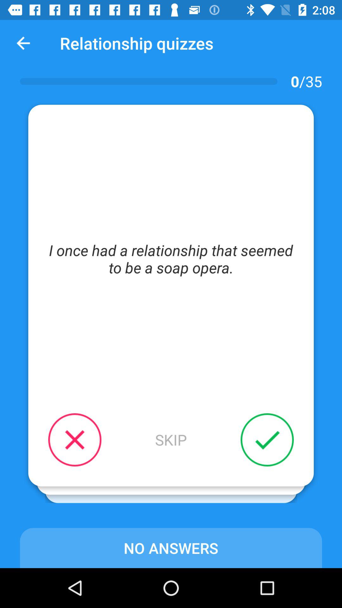  What do you see at coordinates (171, 548) in the screenshot?
I see `select the text which is at the bottom of the page` at bounding box center [171, 548].